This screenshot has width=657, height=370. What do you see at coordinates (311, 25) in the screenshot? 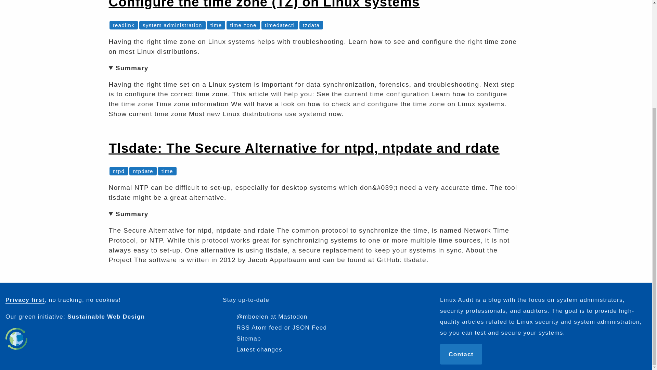
I see `tzdata` at bounding box center [311, 25].